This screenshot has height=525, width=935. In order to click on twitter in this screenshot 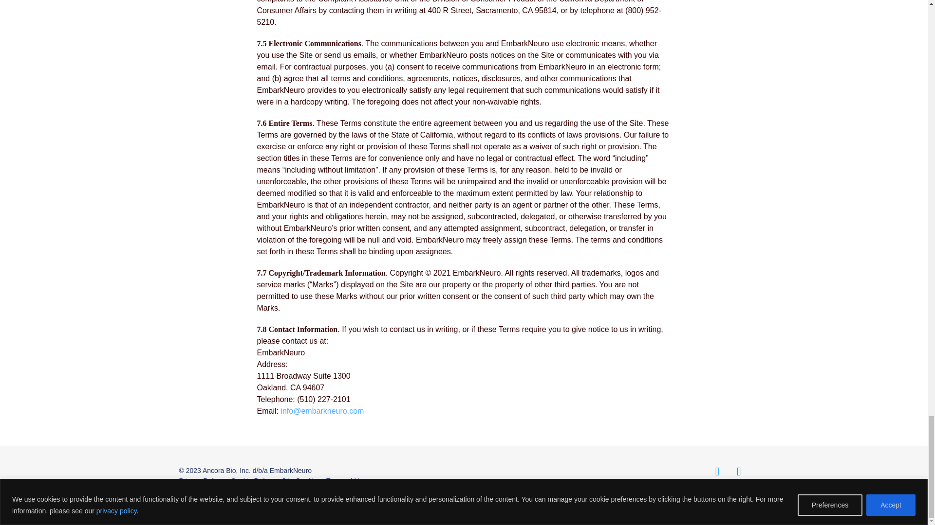, I will do `click(717, 471)`.